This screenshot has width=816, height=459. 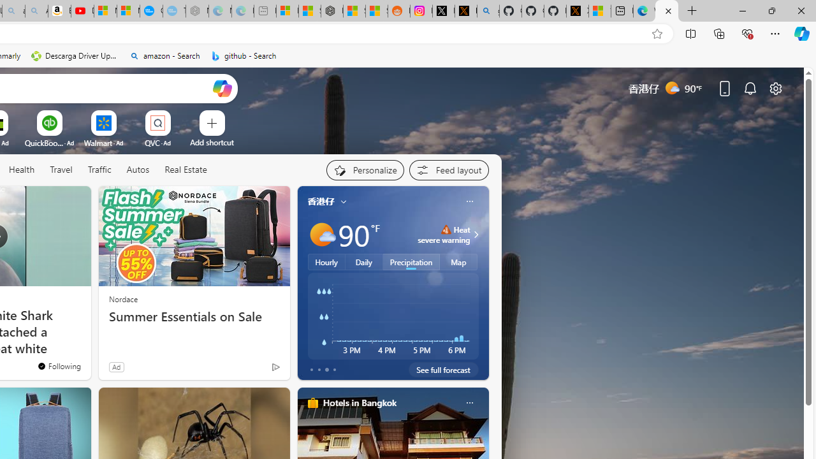 What do you see at coordinates (75, 56) in the screenshot?
I see `Descarga Driver Updater` at bounding box center [75, 56].